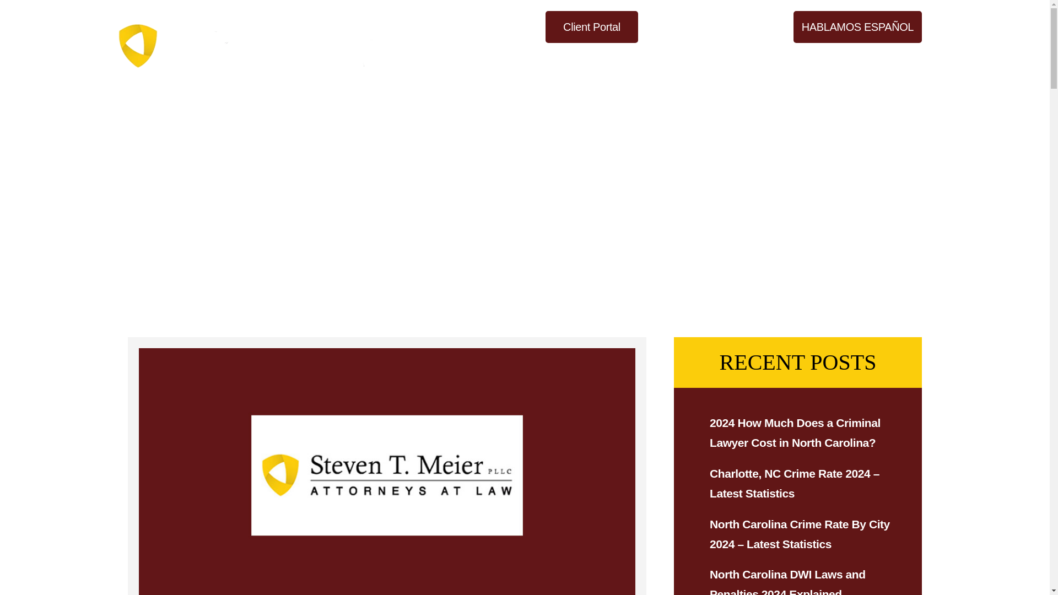 The width and height of the screenshot is (1058, 595). Describe the element at coordinates (895, 59) in the screenshot. I see `Contact Us` at that location.